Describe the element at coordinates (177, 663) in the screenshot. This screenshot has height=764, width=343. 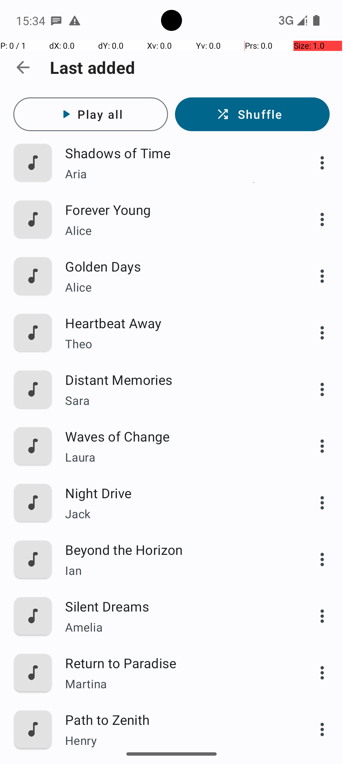
I see `Return to Paradise` at that location.